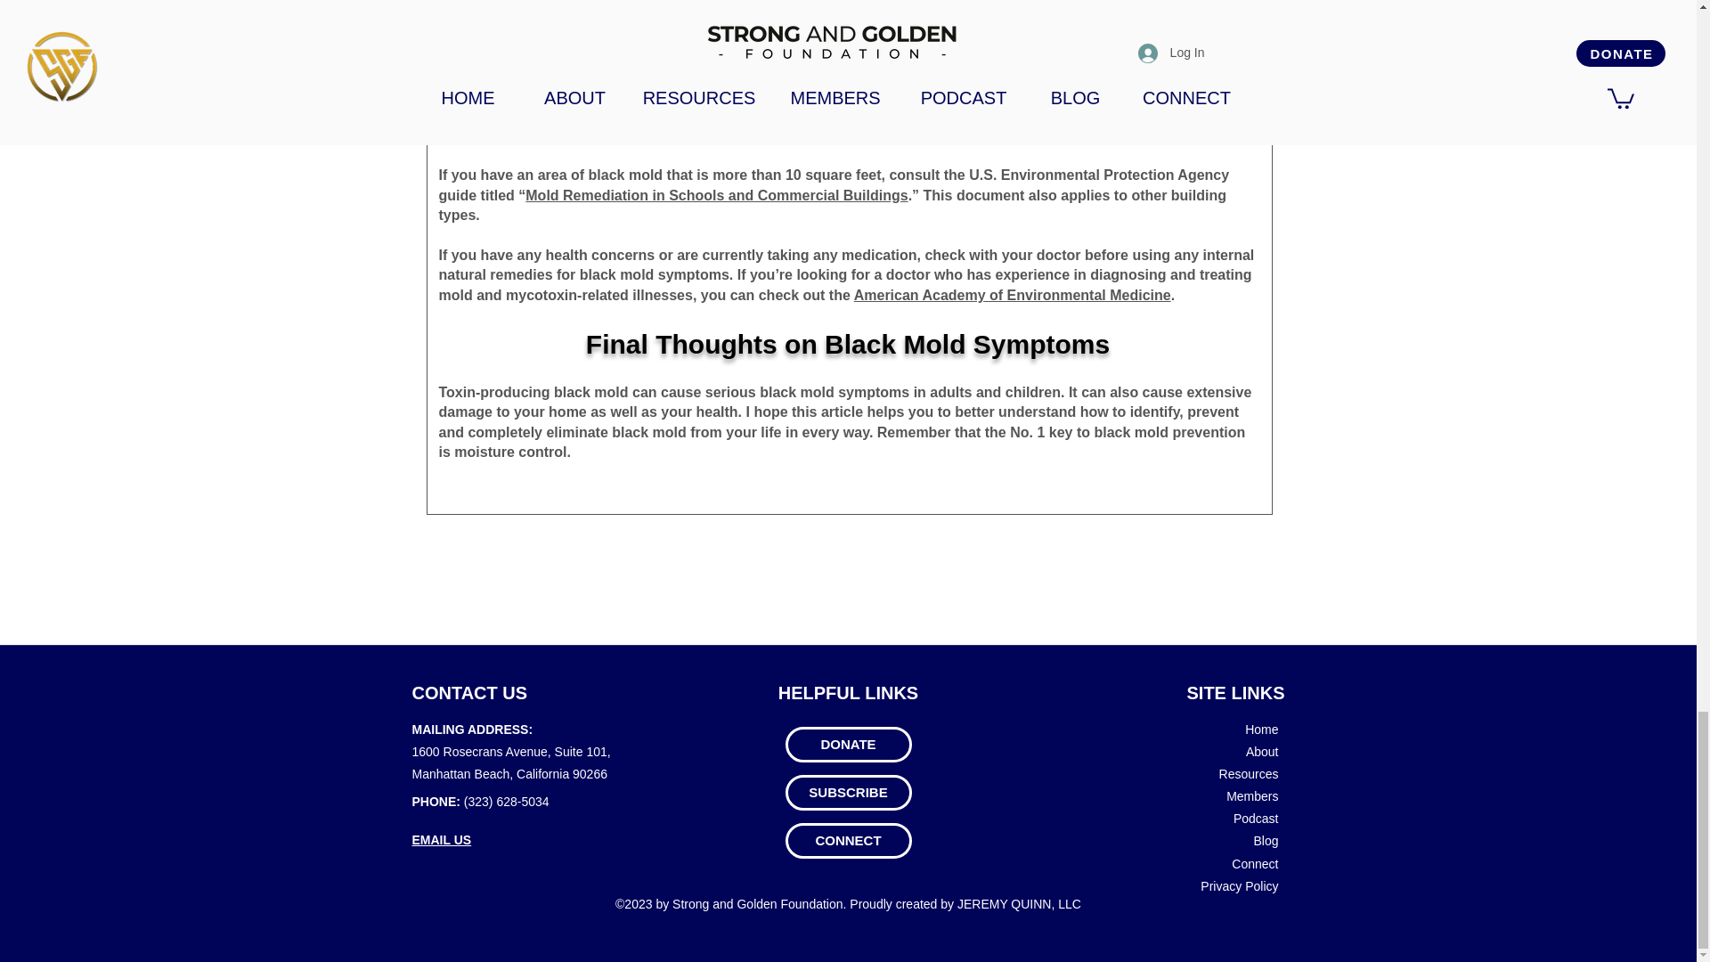 This screenshot has height=962, width=1710. Describe the element at coordinates (1012, 295) in the screenshot. I see `American Academy of Environmental Medicine` at that location.